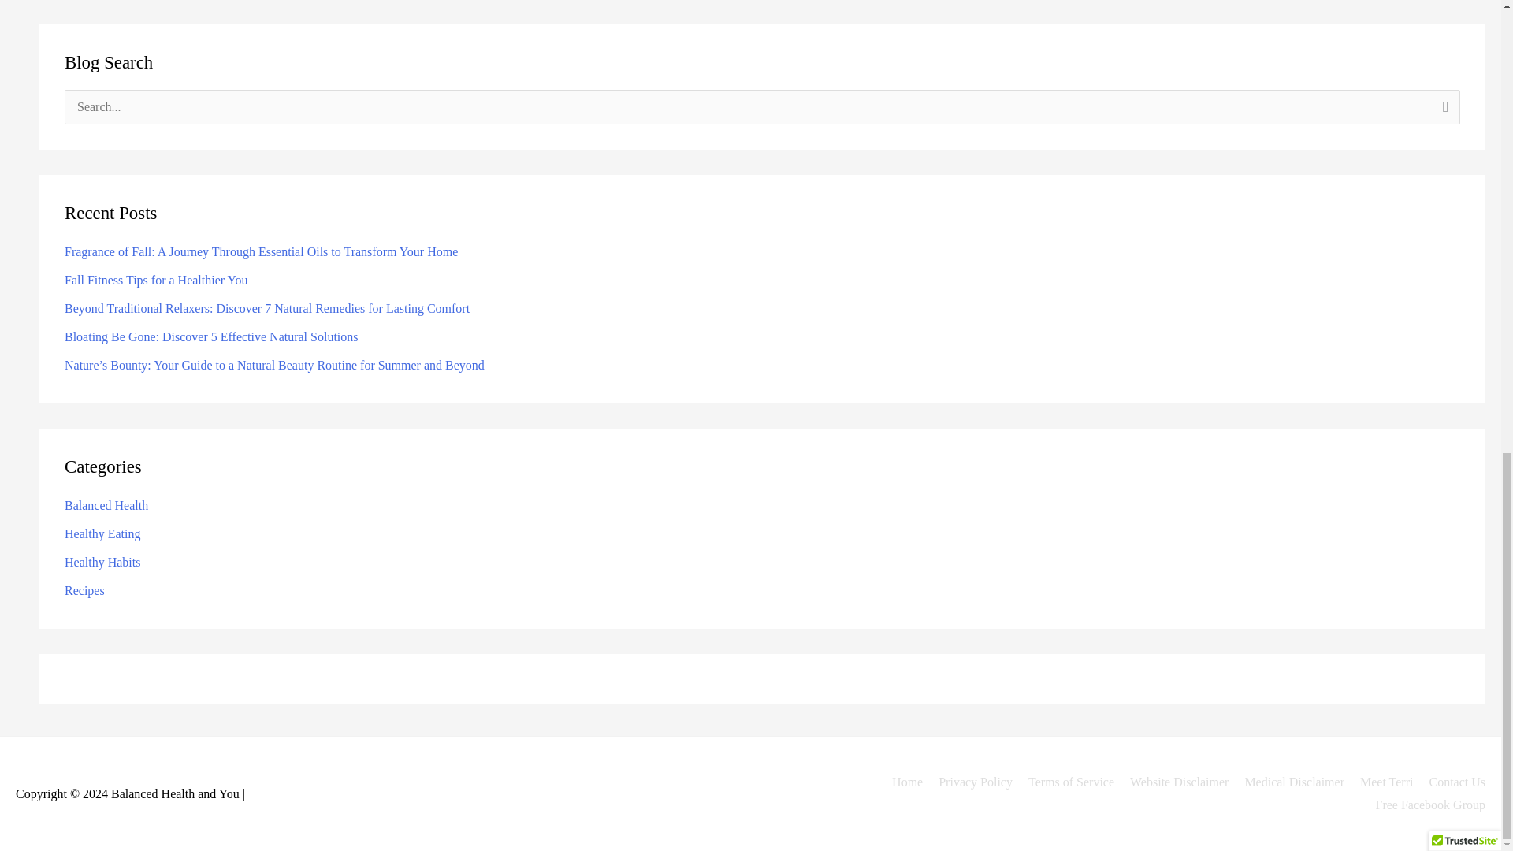  I want to click on Healthy Habits, so click(102, 563).